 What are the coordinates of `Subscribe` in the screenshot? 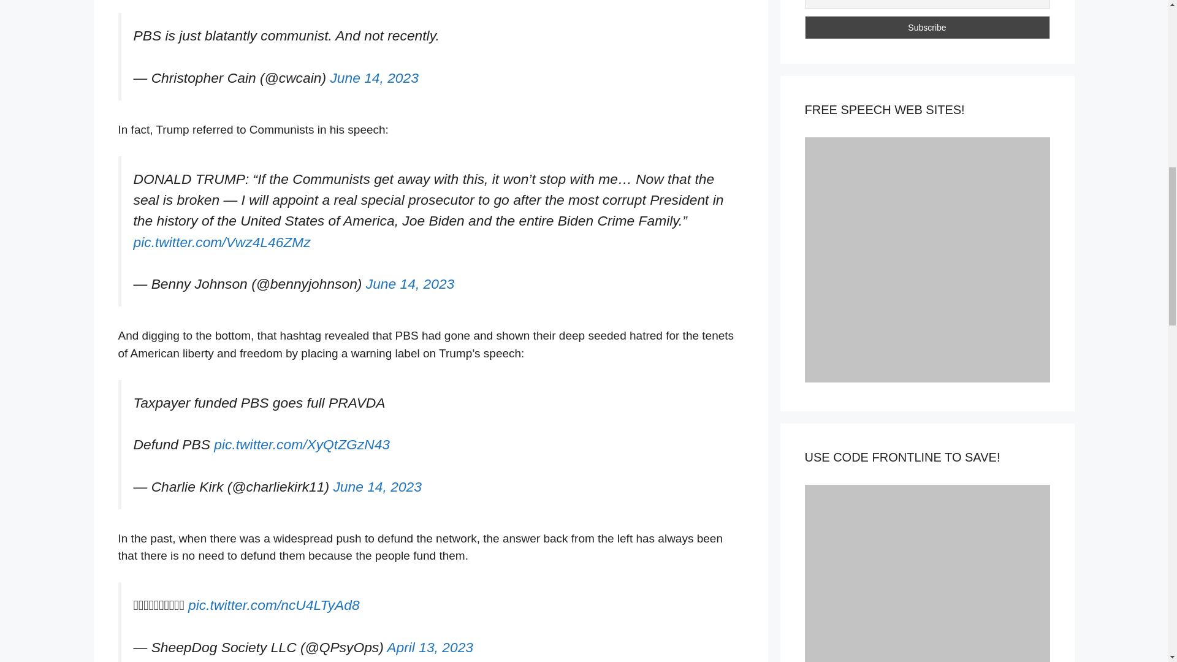 It's located at (927, 27).